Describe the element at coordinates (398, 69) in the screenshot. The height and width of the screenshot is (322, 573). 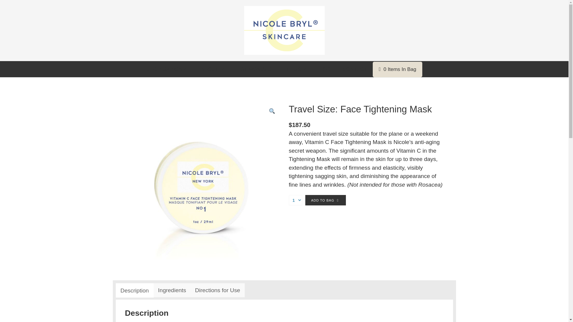
I see `0 Items In Bag` at that location.